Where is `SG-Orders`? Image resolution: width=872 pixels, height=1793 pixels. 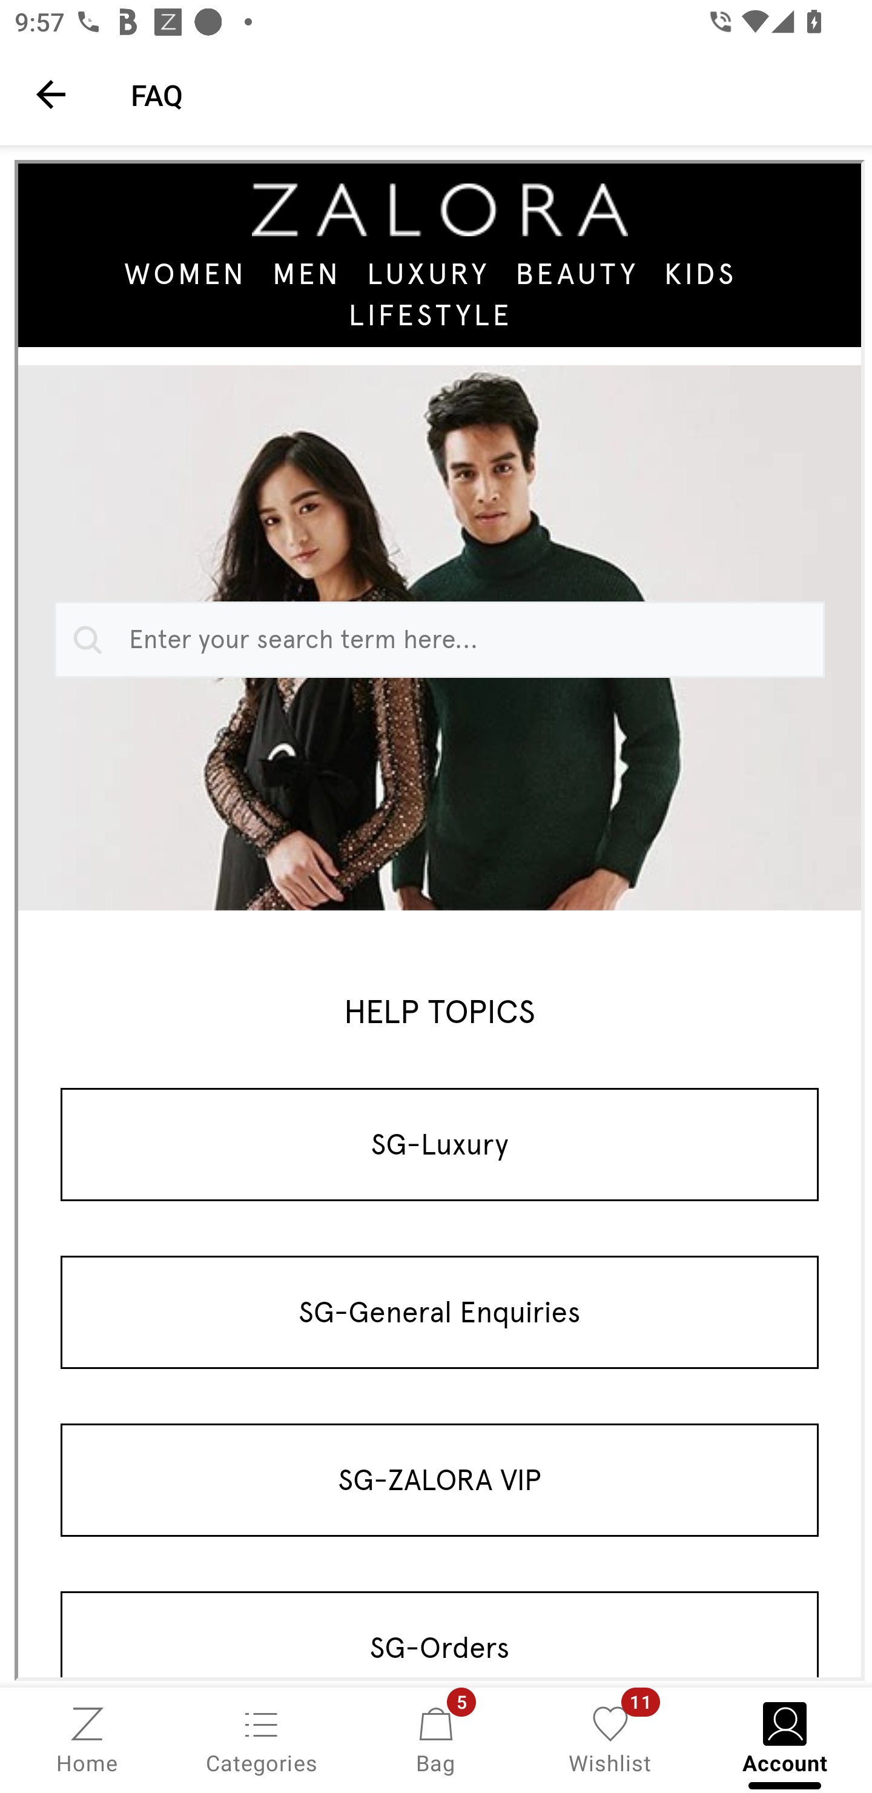
SG-Orders is located at coordinates (440, 1634).